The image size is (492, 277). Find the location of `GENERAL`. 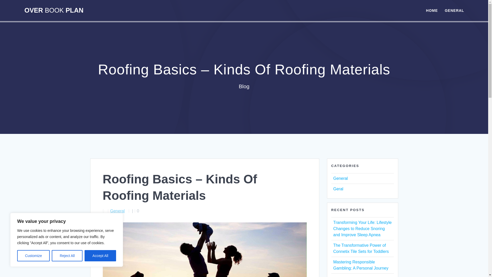

GENERAL is located at coordinates (454, 10).